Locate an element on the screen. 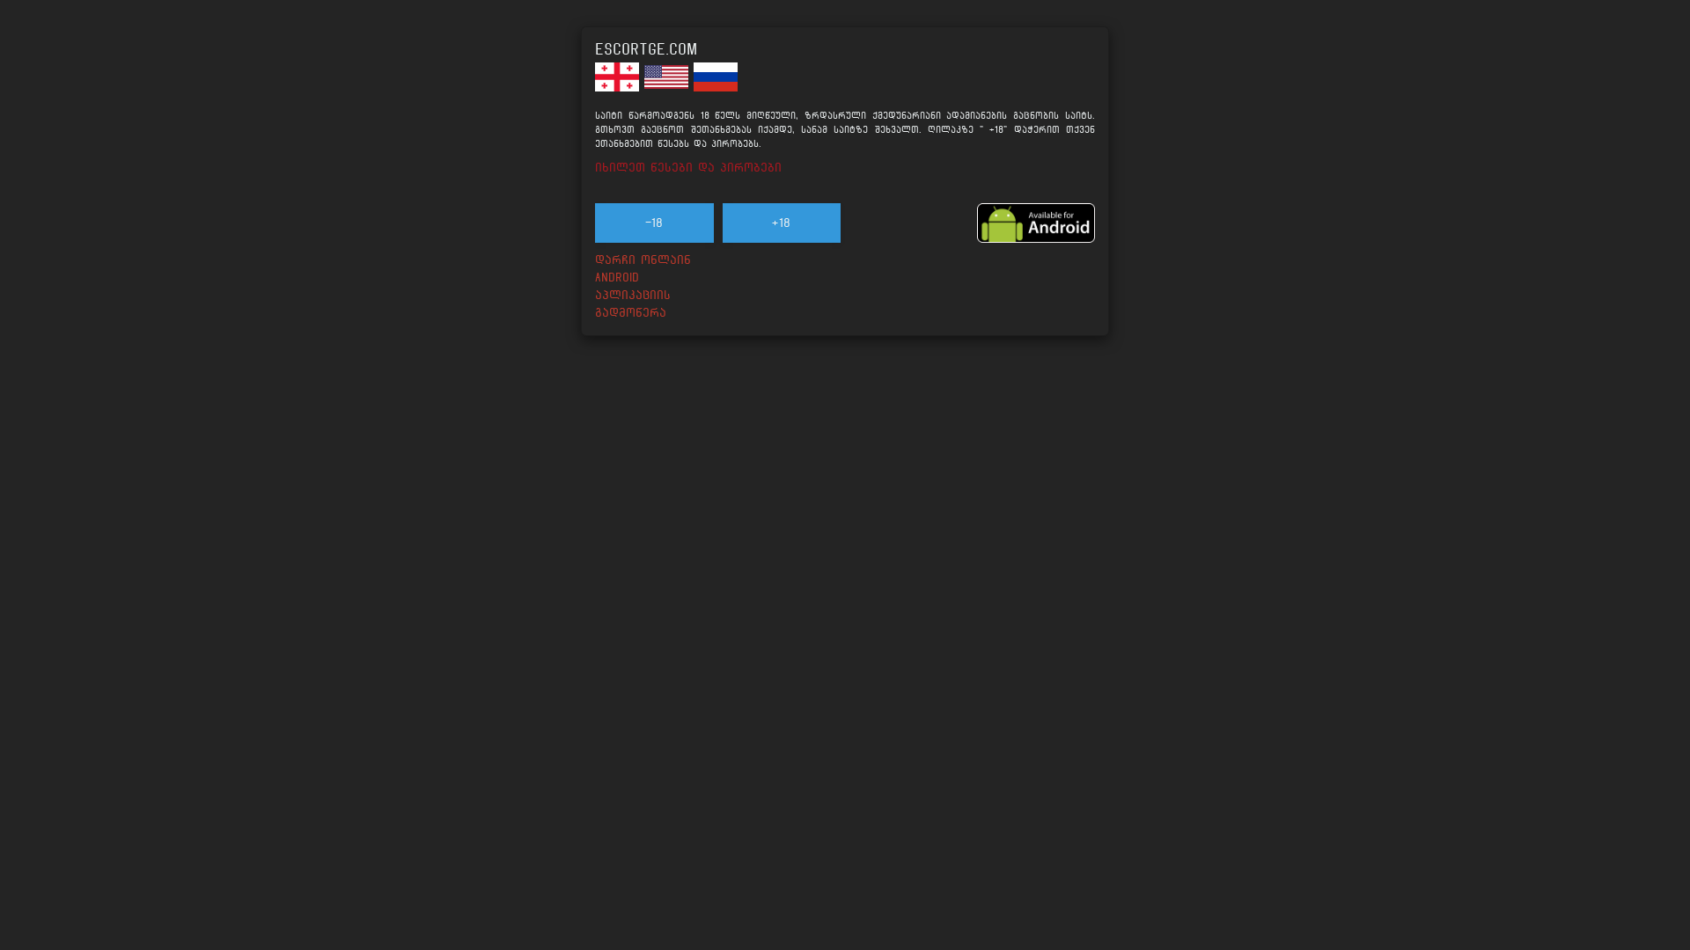  595029477 is located at coordinates (1106, 746).